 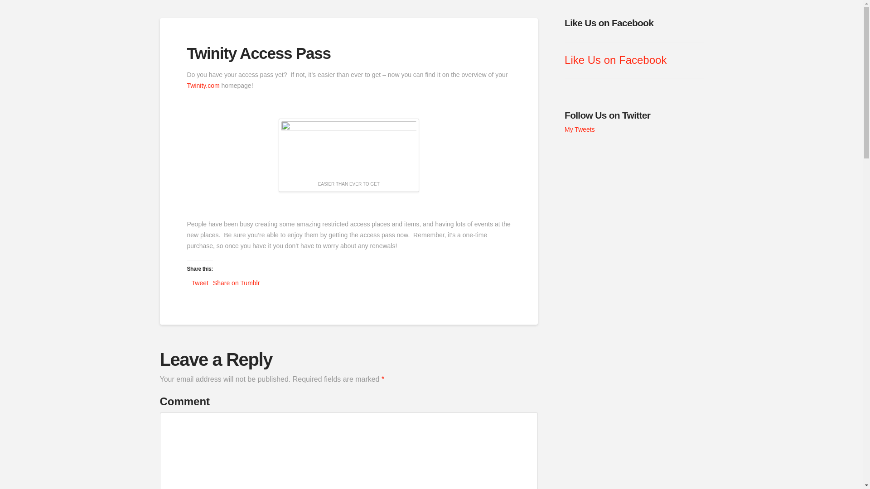 What do you see at coordinates (203, 85) in the screenshot?
I see `Twinity.com homepage` at bounding box center [203, 85].